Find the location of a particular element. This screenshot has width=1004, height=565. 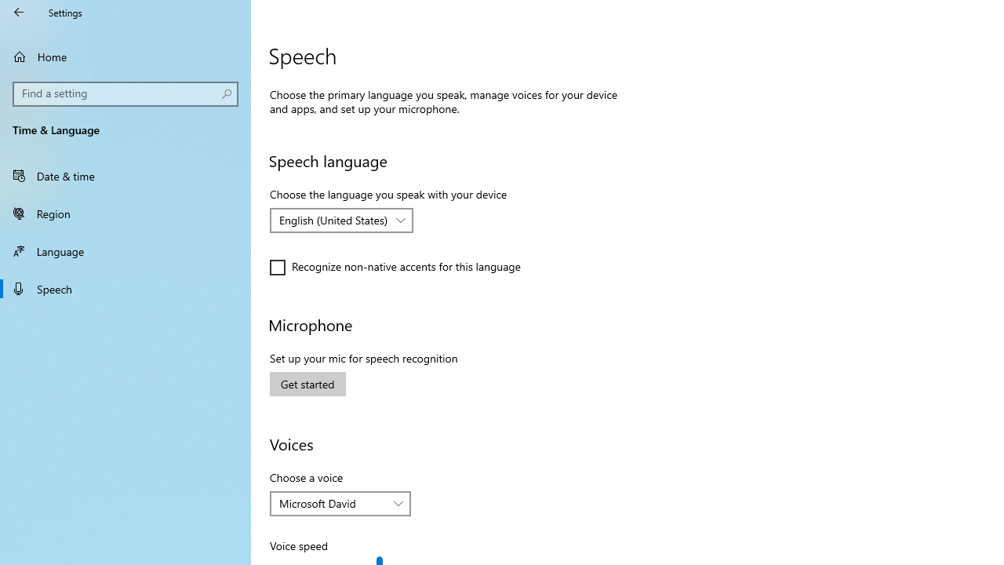

Get started is located at coordinates (307, 383).